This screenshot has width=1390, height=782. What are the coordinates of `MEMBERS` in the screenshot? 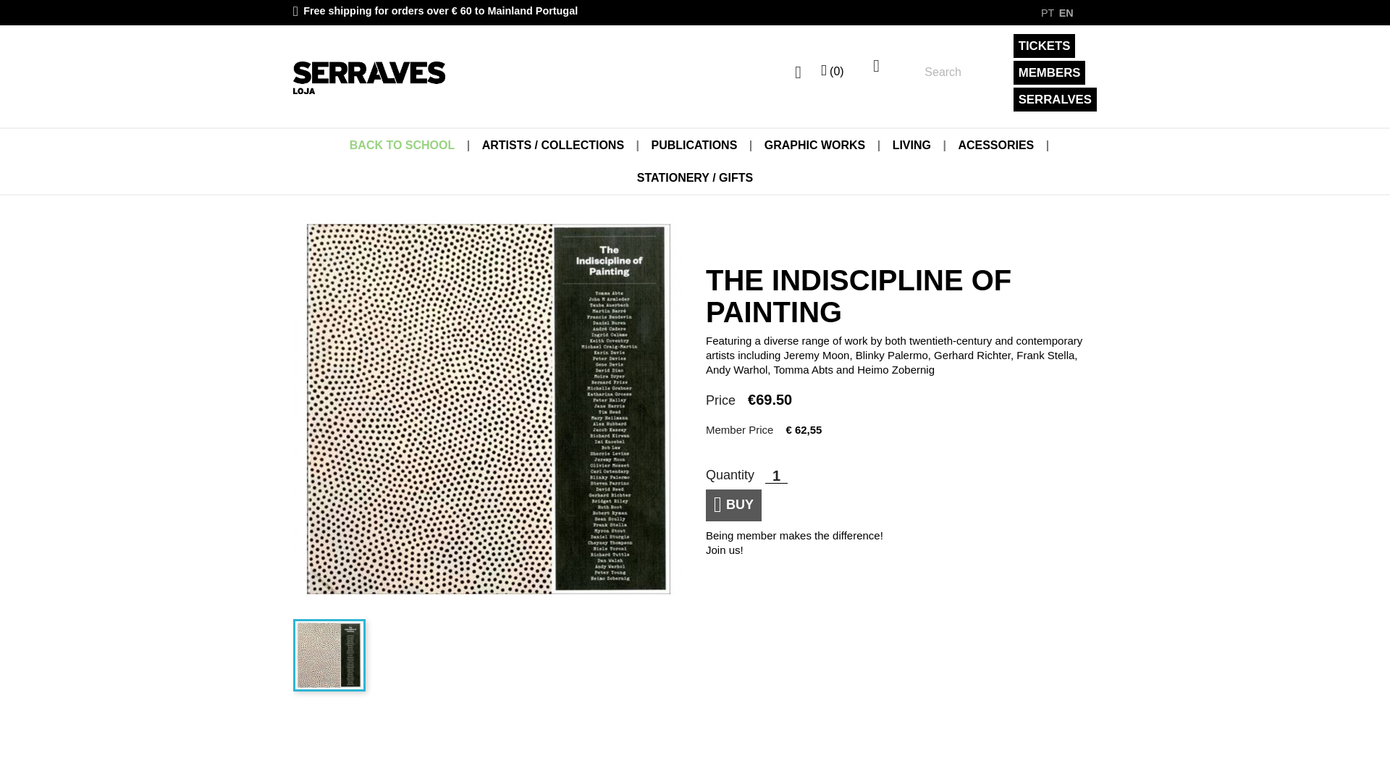 It's located at (1049, 72).